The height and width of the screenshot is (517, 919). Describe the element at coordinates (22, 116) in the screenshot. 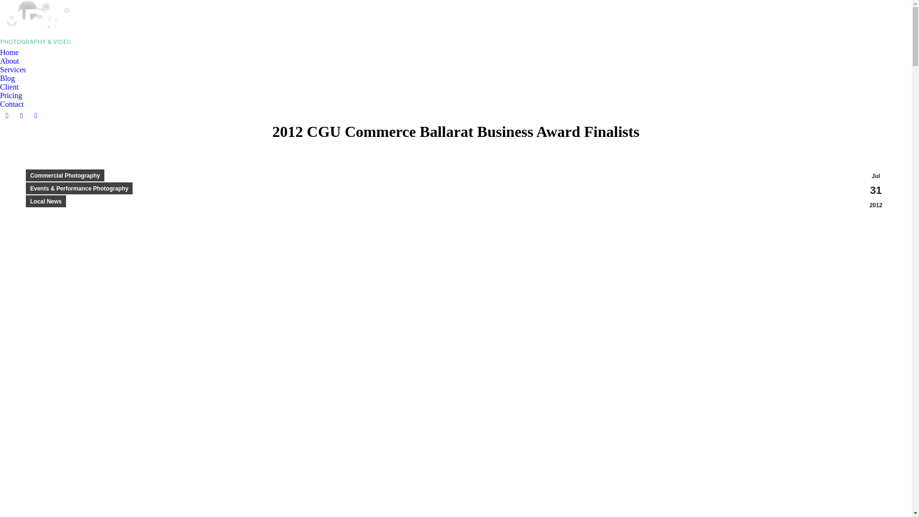

I see `Vimeo page opens in new window` at that location.